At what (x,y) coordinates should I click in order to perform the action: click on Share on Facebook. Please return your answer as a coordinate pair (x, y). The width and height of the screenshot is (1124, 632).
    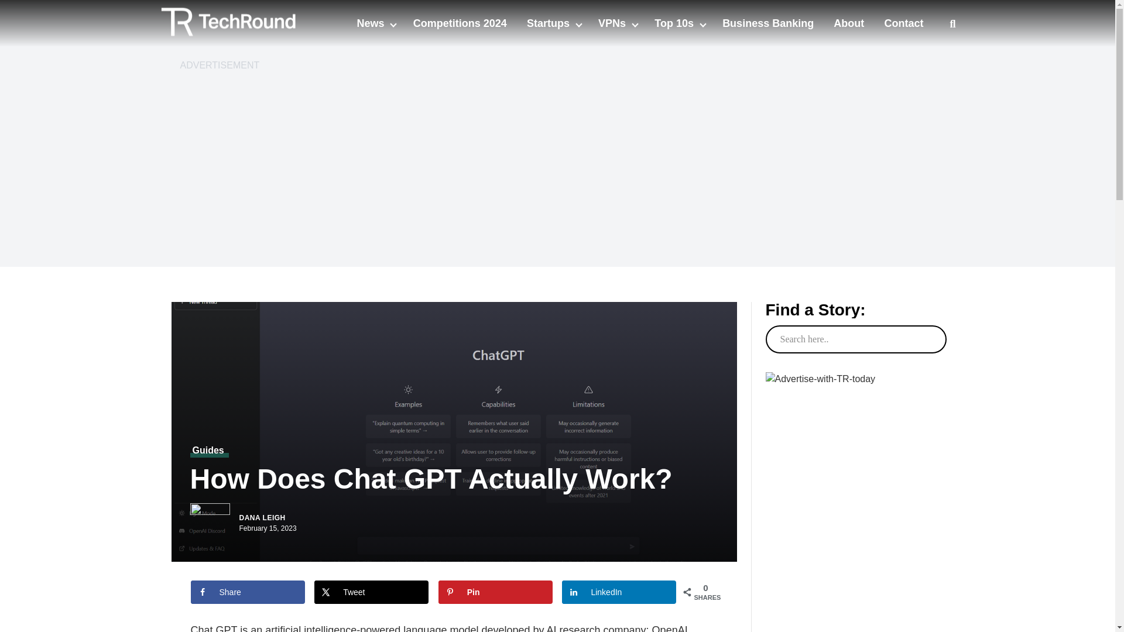
    Looking at the image, I should click on (212, 578).